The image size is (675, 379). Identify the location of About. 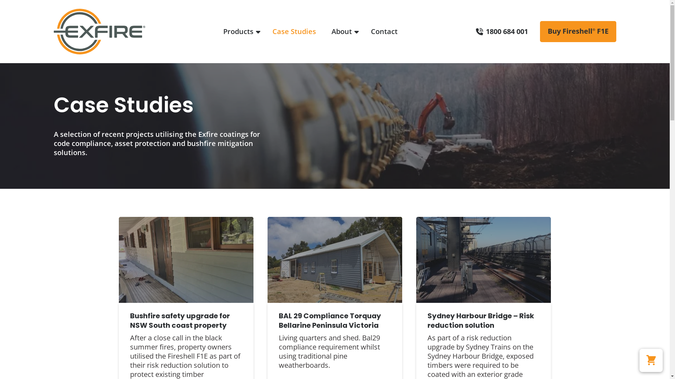
(343, 32).